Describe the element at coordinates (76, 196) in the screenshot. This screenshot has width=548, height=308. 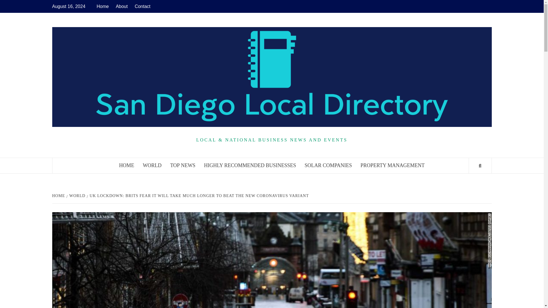
I see `WORLD` at that location.